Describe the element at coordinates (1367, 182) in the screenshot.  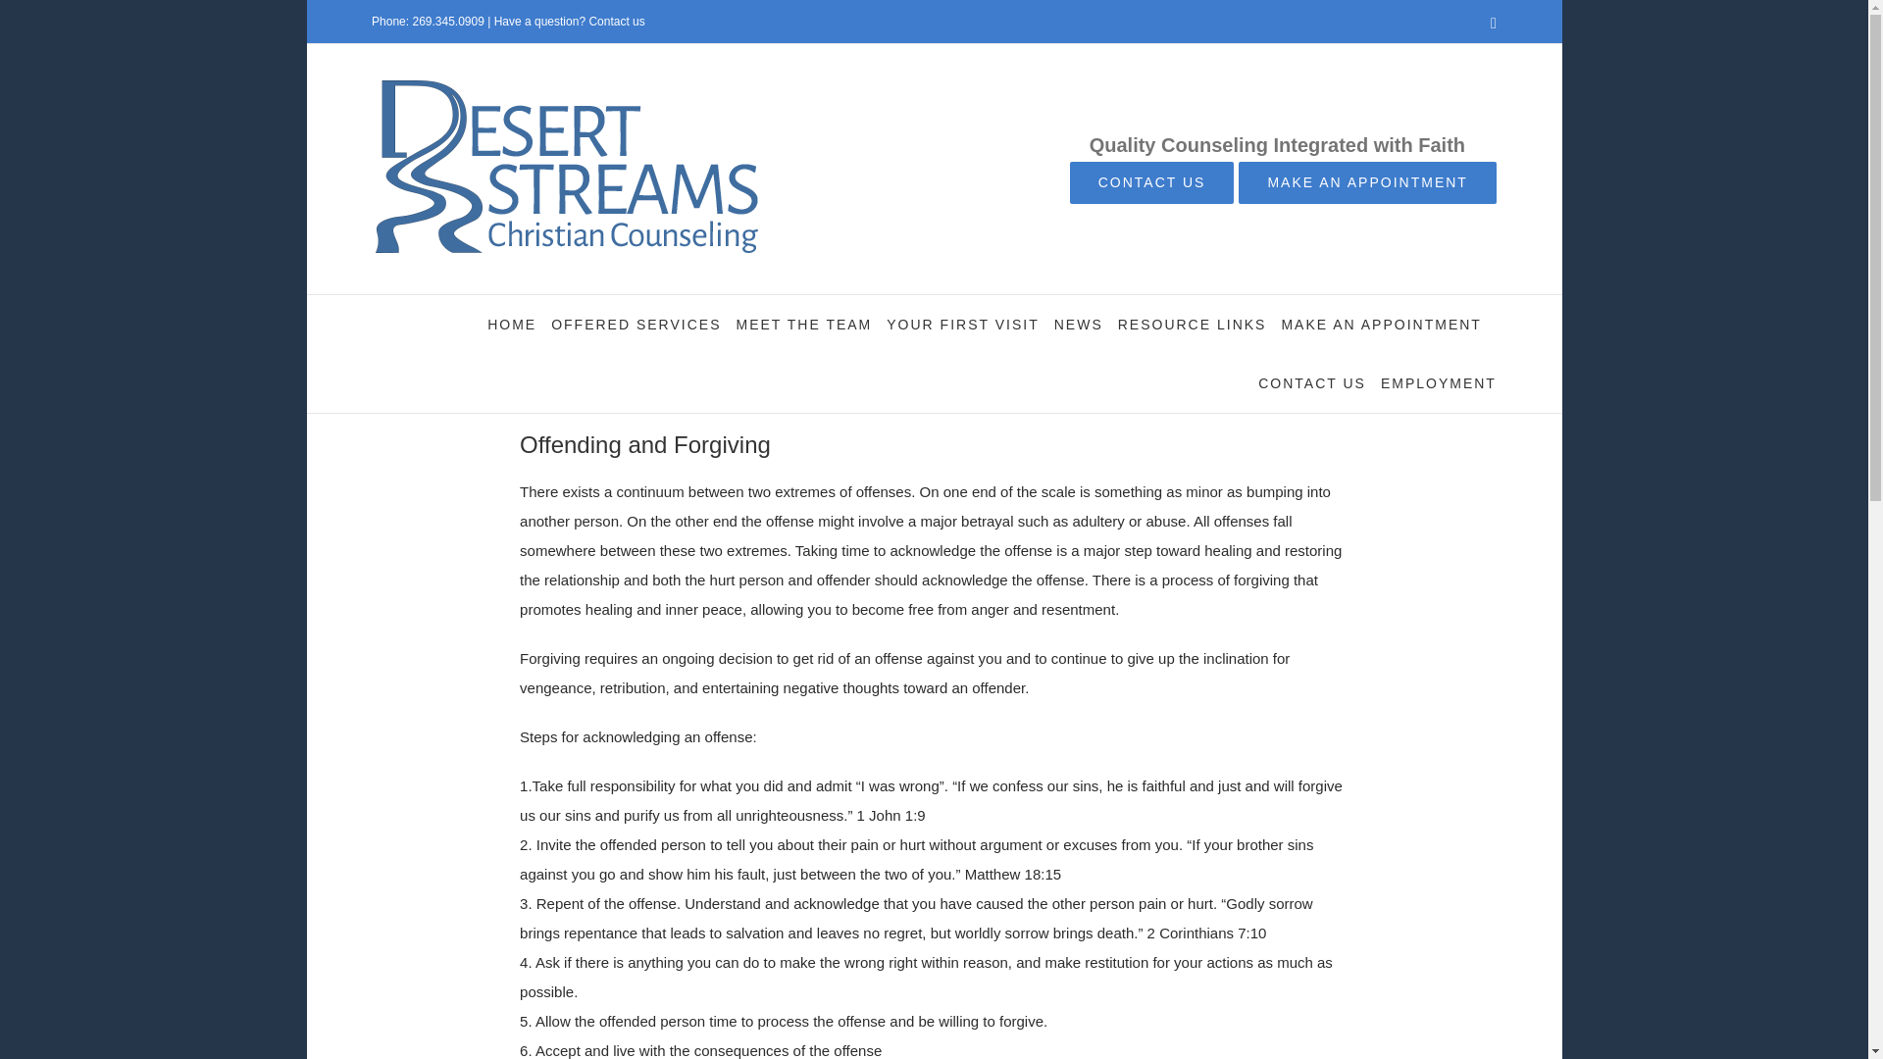
I see `MAKE AN APPOINTMENT` at that location.